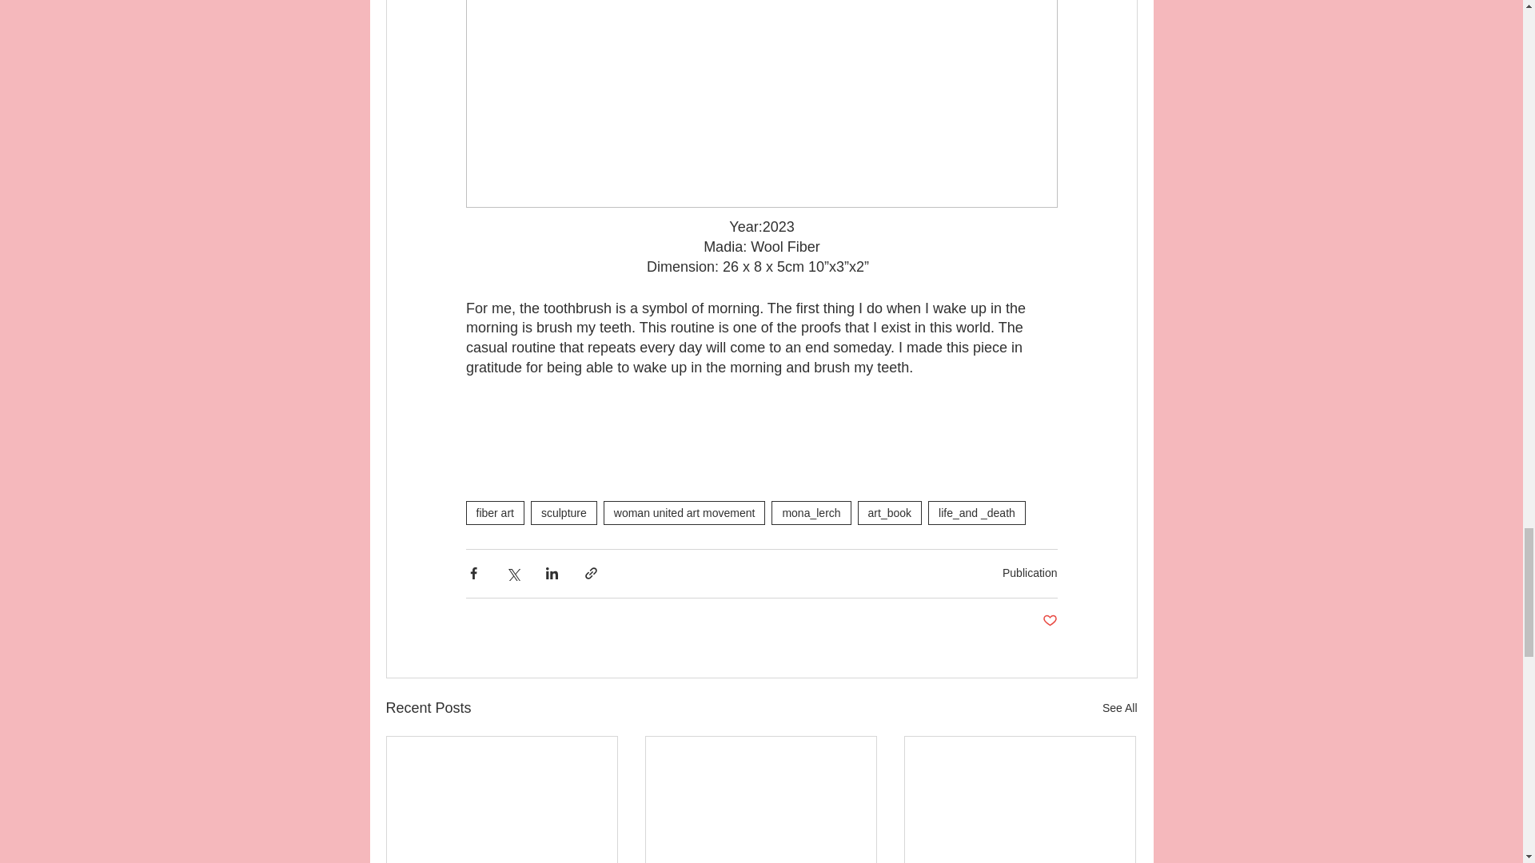 The image size is (1535, 863). What do you see at coordinates (1119, 708) in the screenshot?
I see `See All` at bounding box center [1119, 708].